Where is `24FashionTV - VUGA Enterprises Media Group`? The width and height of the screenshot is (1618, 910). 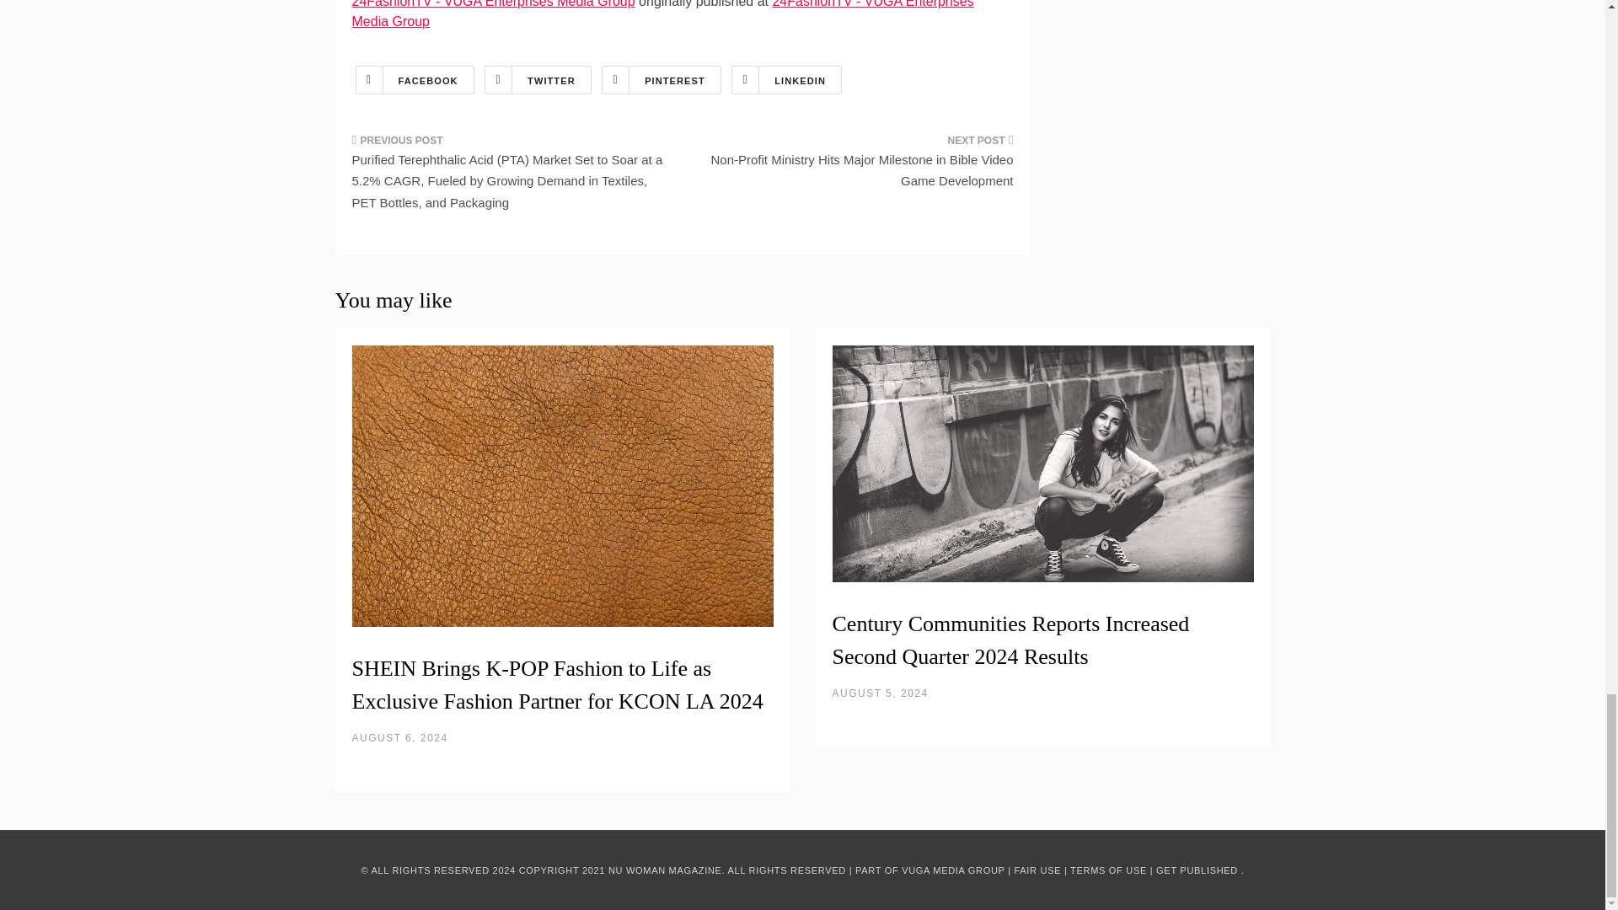
24FashionTV - VUGA Enterprises Media Group is located at coordinates (494, 3).